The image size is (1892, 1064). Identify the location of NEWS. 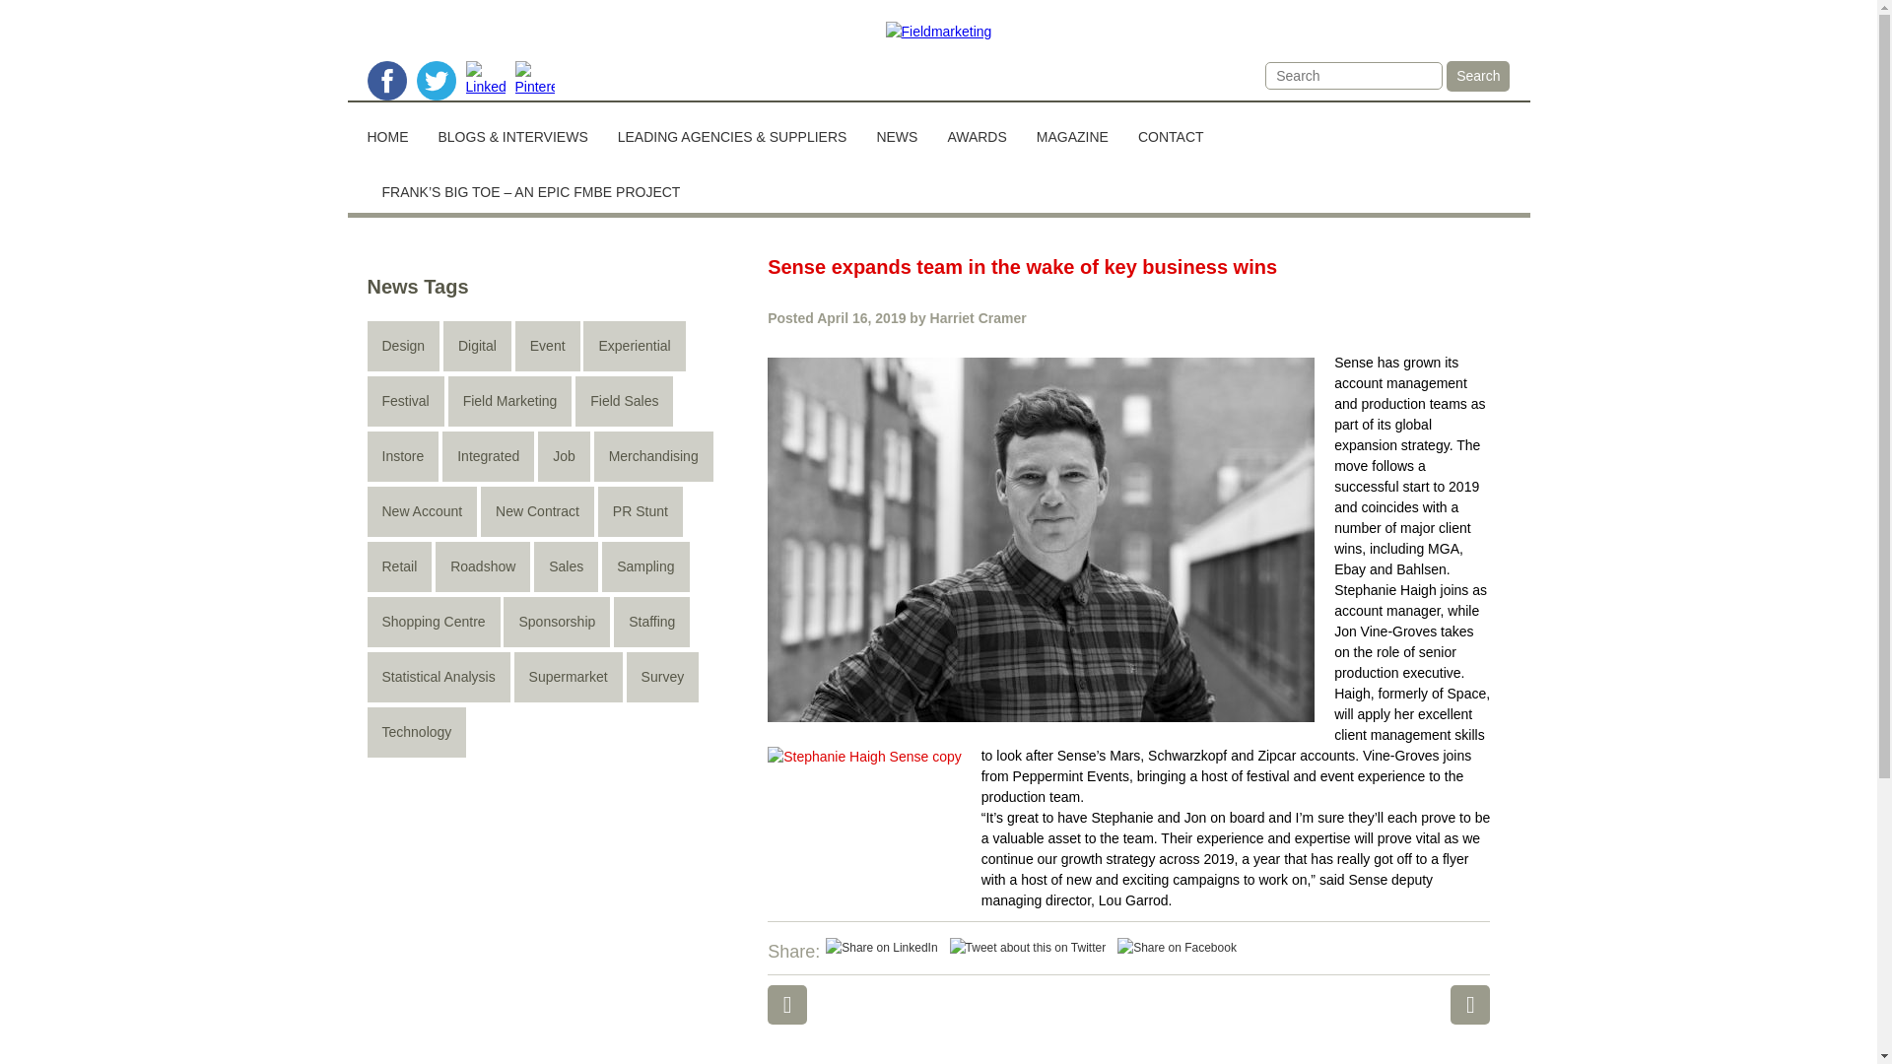
(897, 129).